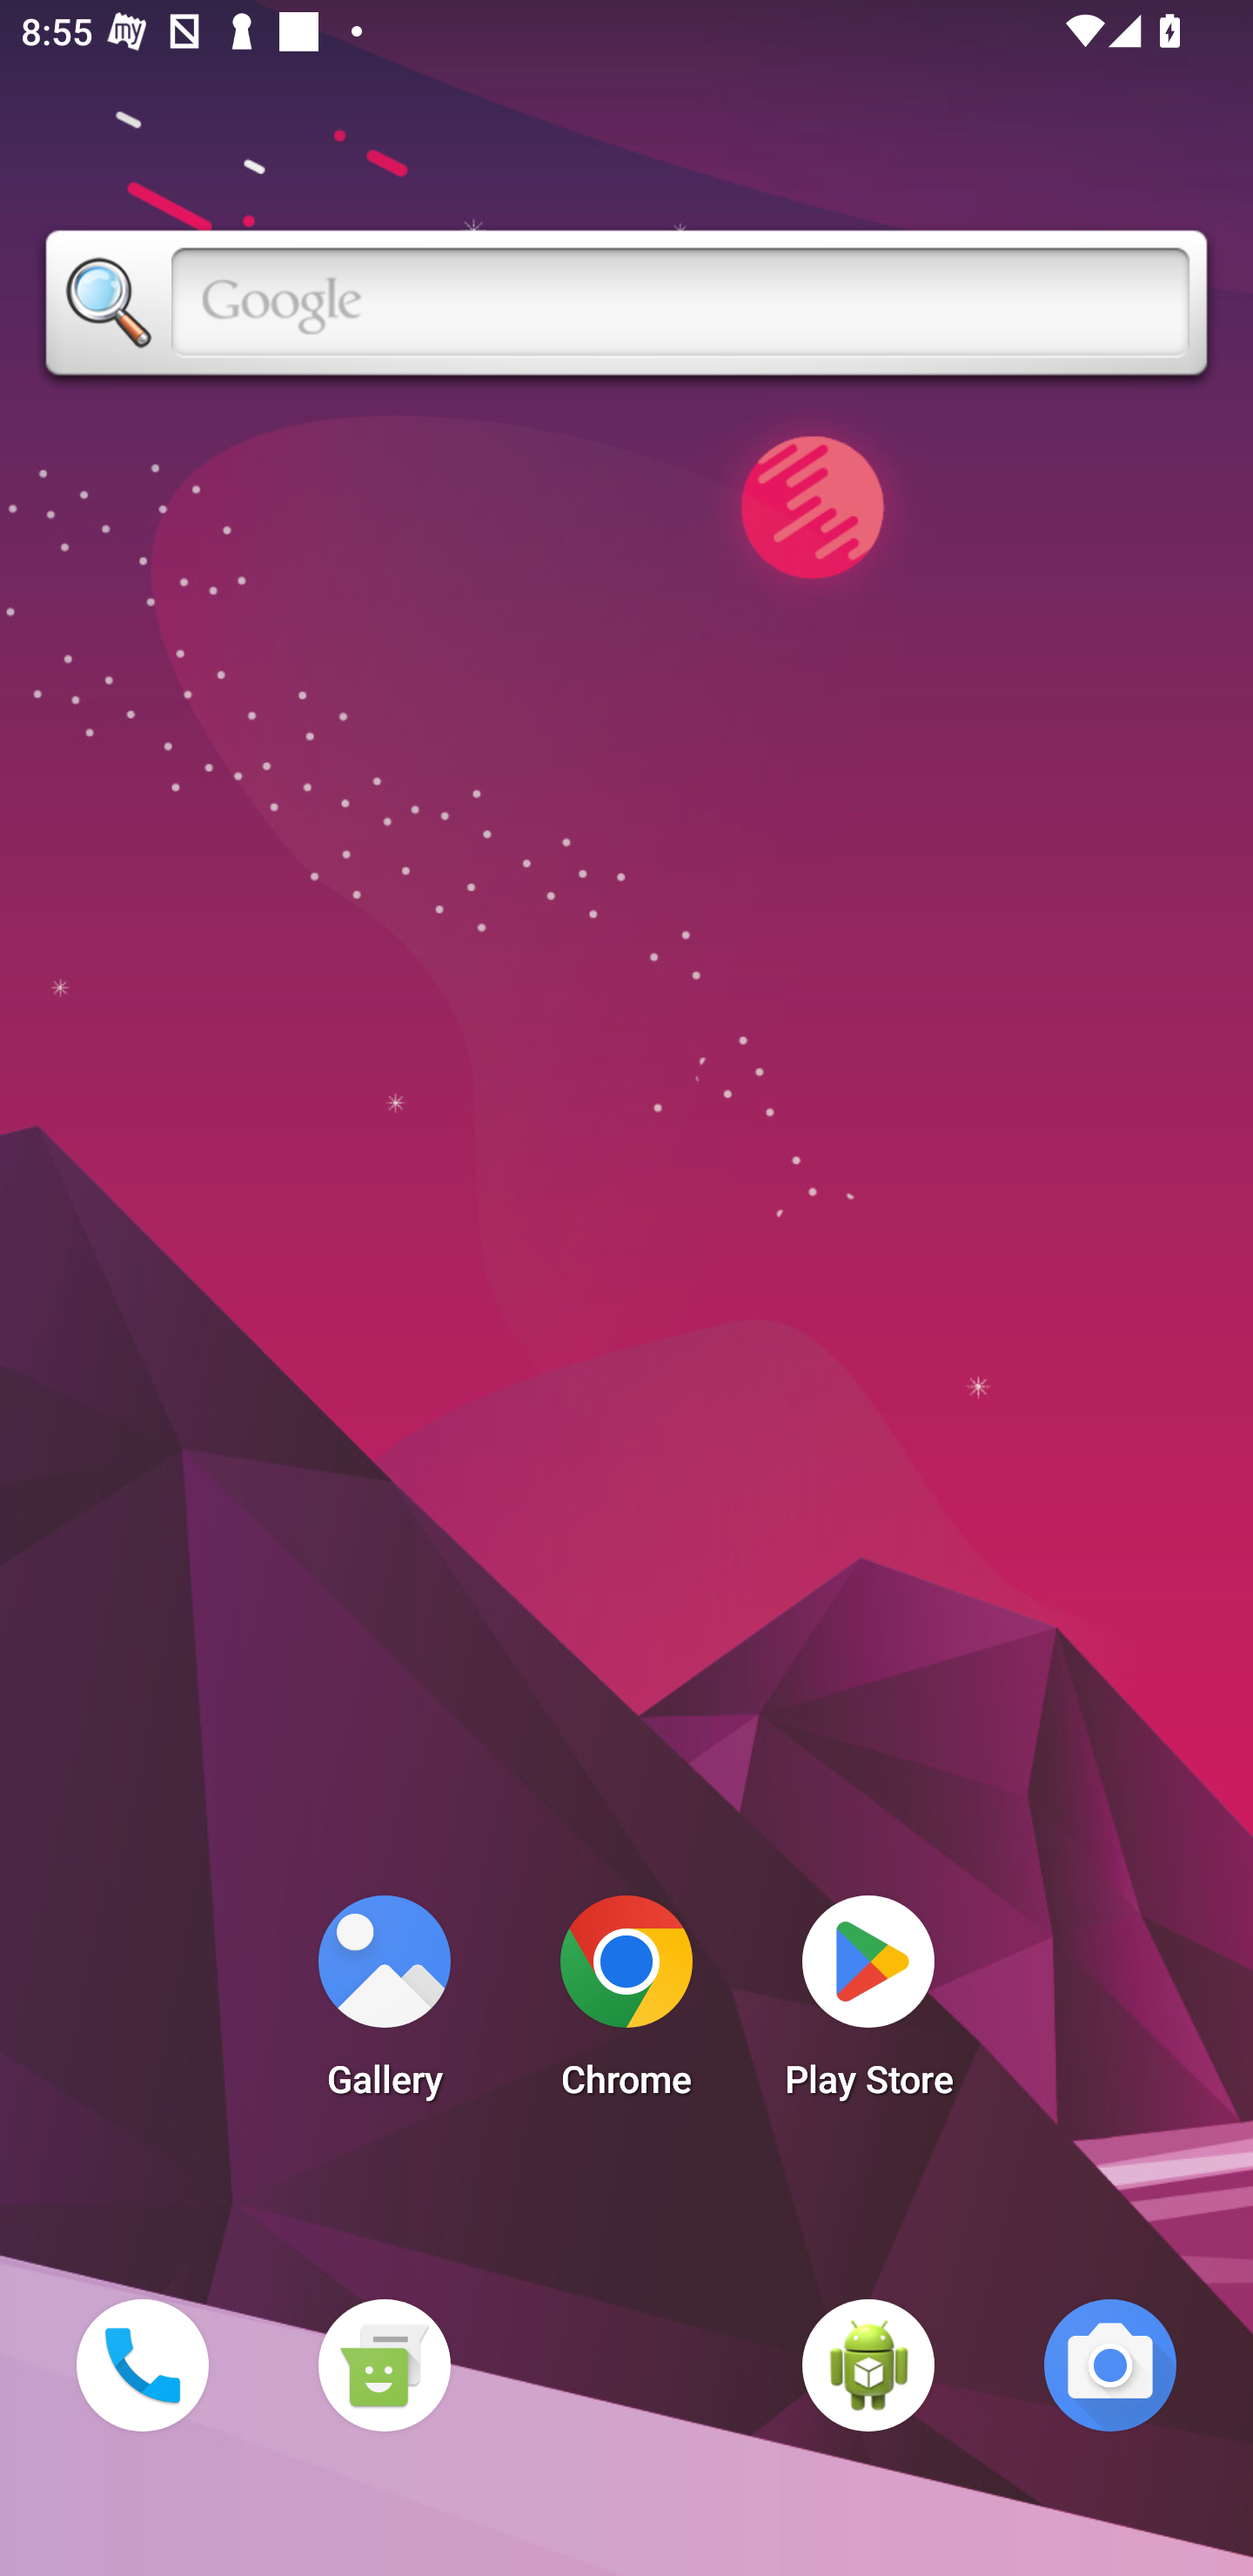  I want to click on Gallery, so click(384, 2005).